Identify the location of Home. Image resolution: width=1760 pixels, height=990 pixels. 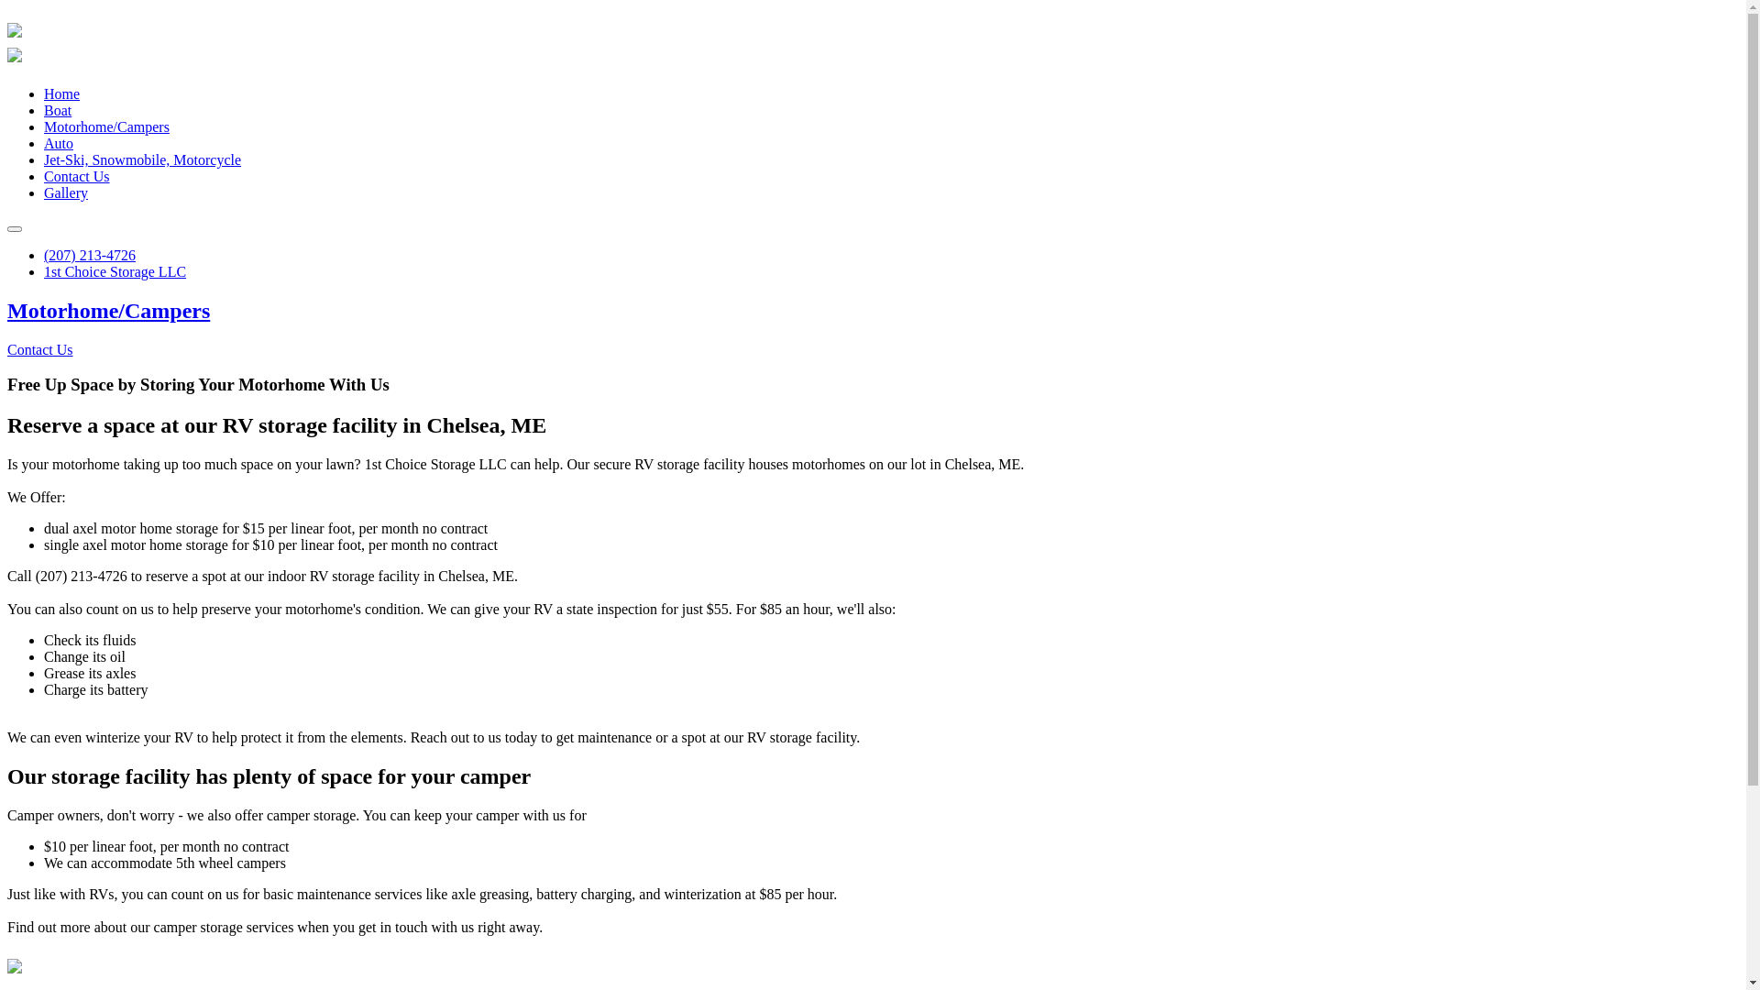
(62, 93).